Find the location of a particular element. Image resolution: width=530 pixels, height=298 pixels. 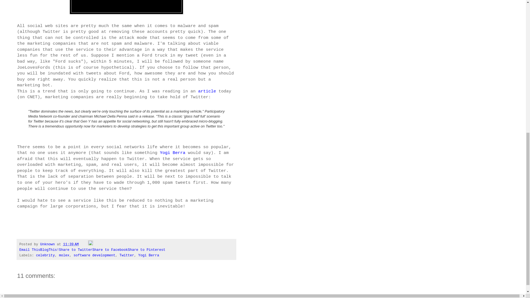

software development is located at coordinates (94, 256).